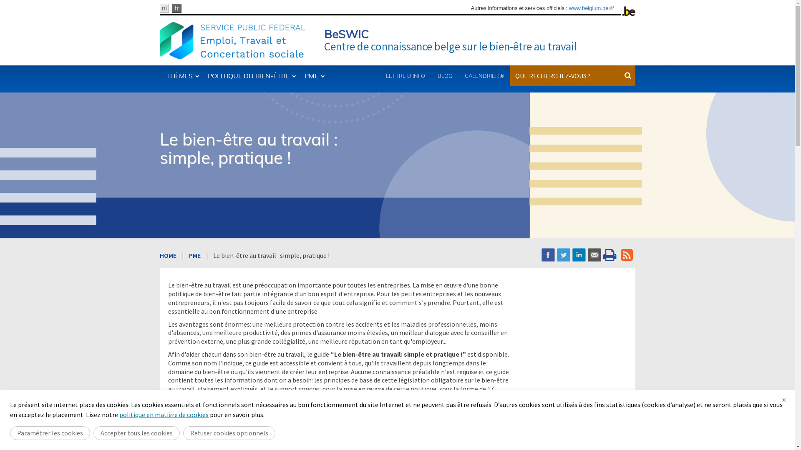 Image resolution: width=801 pixels, height=450 pixels. I want to click on RSS, so click(627, 255).